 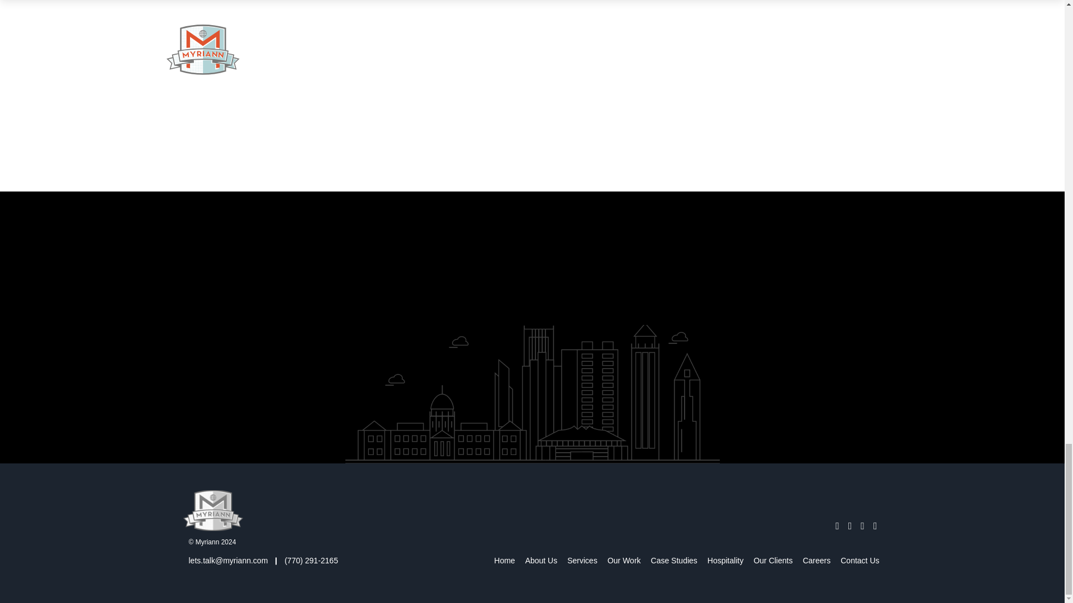 What do you see at coordinates (674, 561) in the screenshot?
I see `Case Studies` at bounding box center [674, 561].